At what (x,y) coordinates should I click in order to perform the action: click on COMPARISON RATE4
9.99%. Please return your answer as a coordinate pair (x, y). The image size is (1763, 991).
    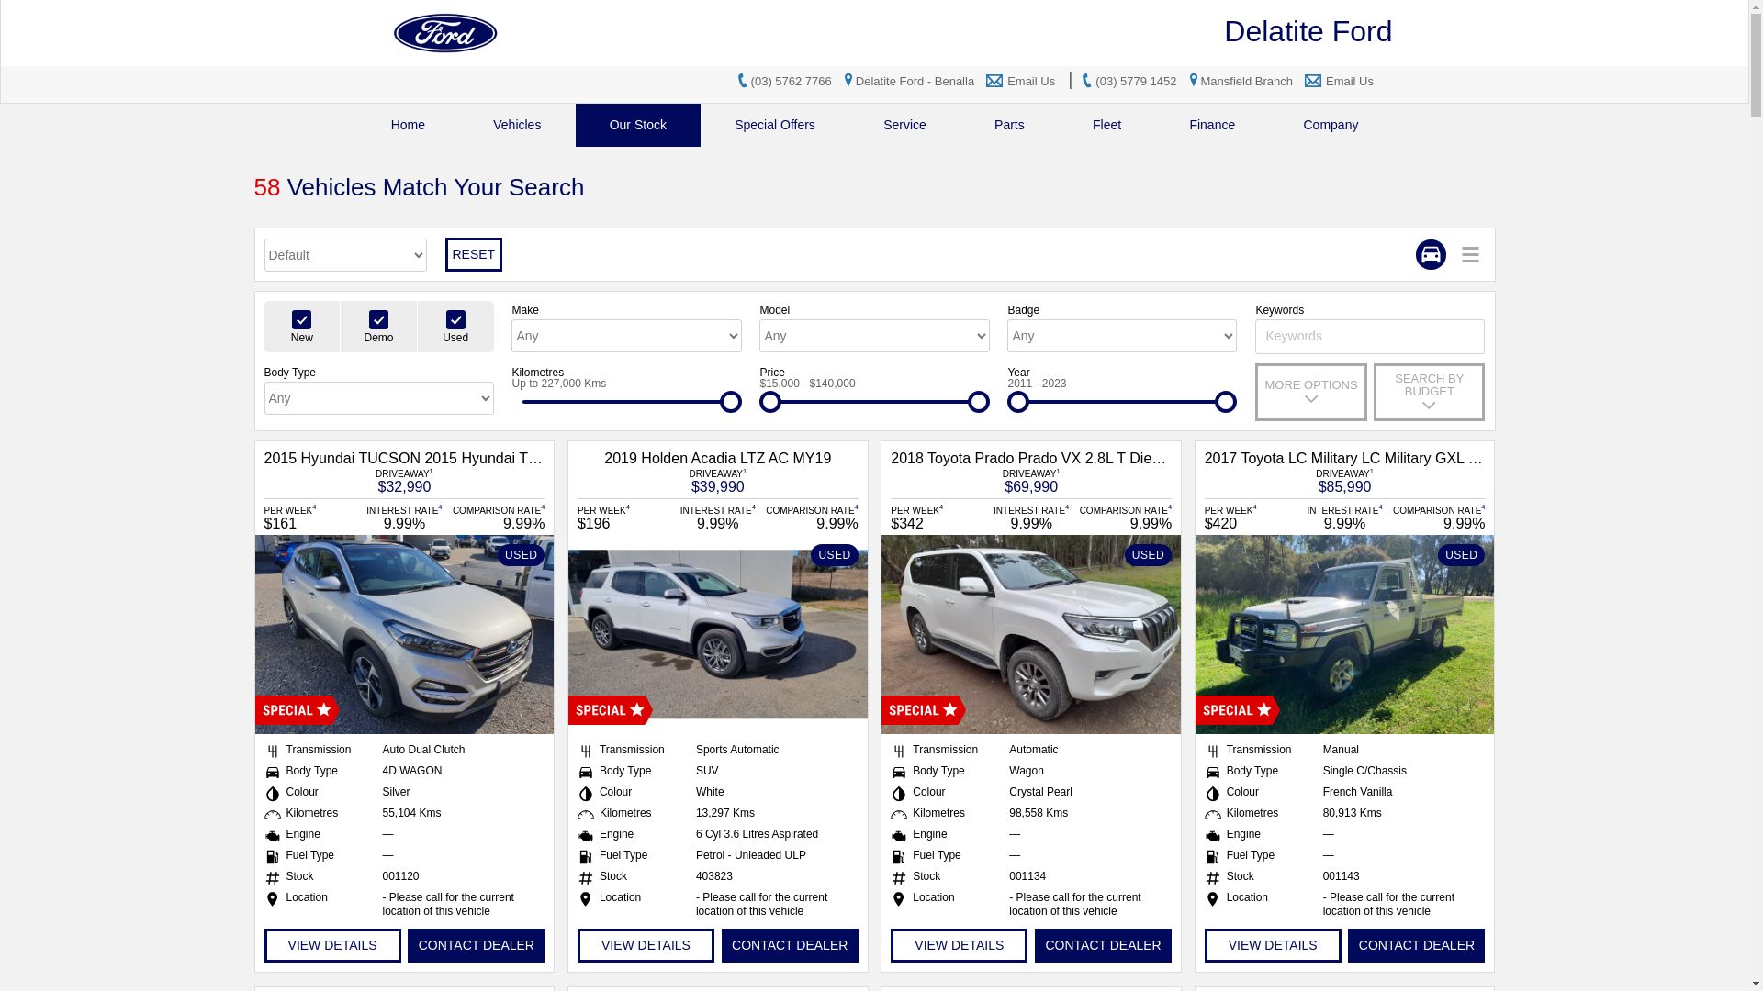
    Looking at the image, I should click on (812, 518).